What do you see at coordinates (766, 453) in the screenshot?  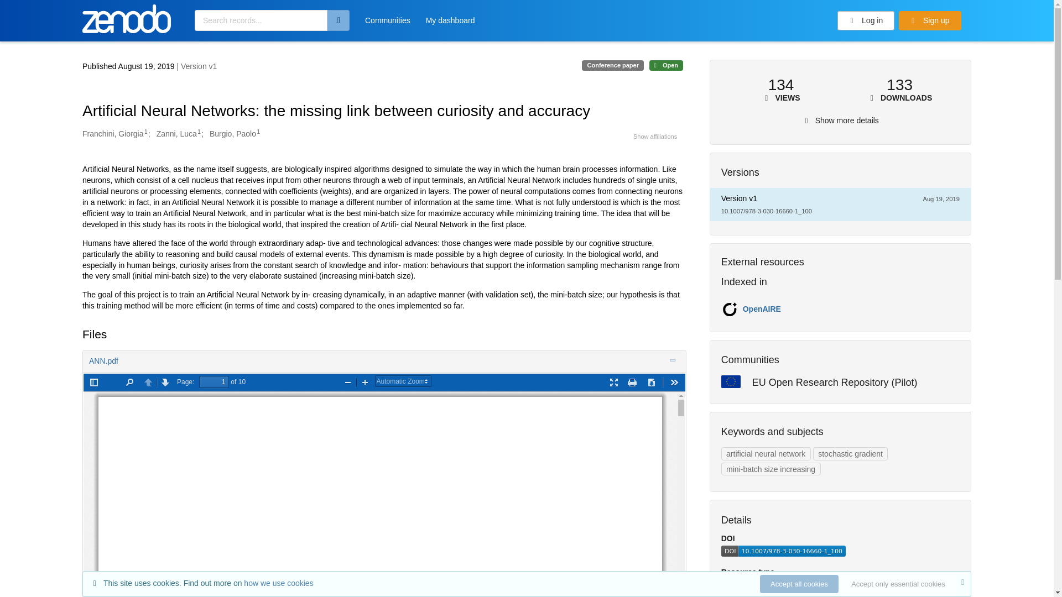 I see `Search results for artificial neural network` at bounding box center [766, 453].